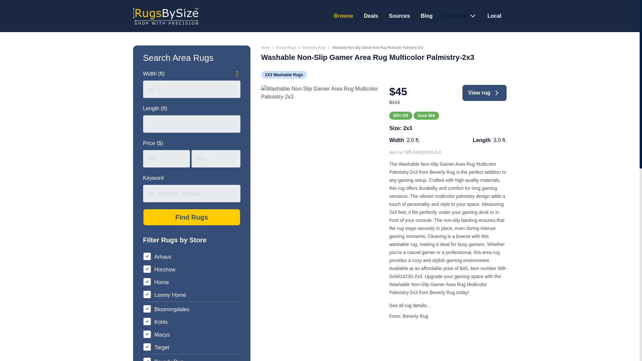 This screenshot has height=361, width=642. I want to click on Washable Rugs, so click(314, 47).